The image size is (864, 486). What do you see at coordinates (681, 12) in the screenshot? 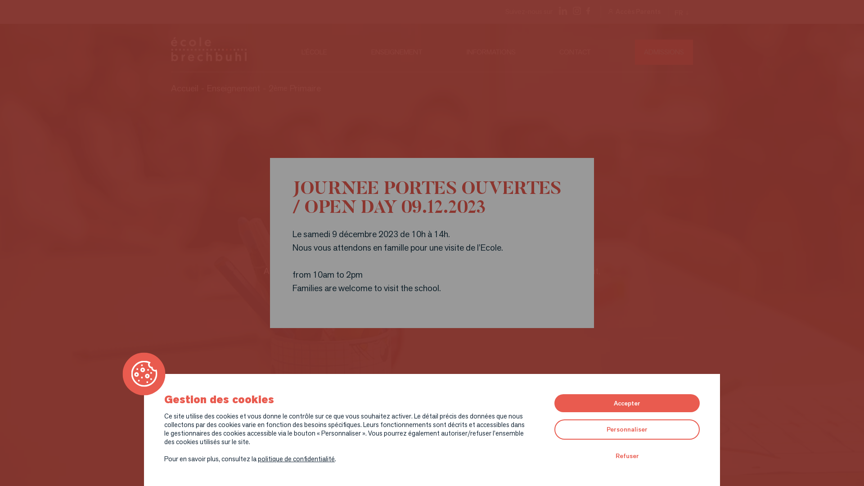
I see `FR` at bounding box center [681, 12].